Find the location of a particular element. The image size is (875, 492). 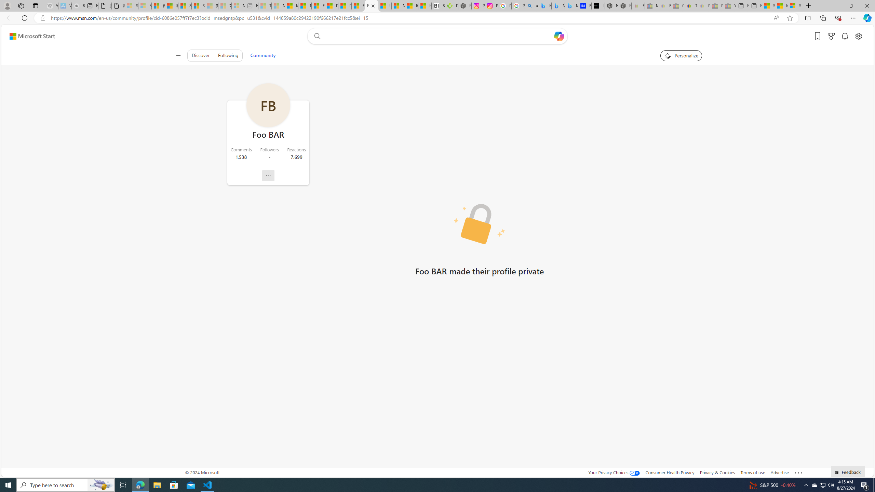

Descarga Driver Updater is located at coordinates (451, 6).